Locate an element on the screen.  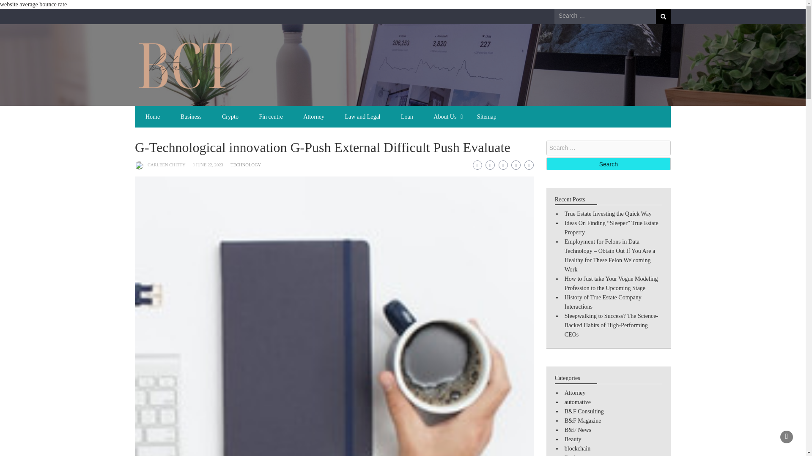
Attorney is located at coordinates (314, 117).